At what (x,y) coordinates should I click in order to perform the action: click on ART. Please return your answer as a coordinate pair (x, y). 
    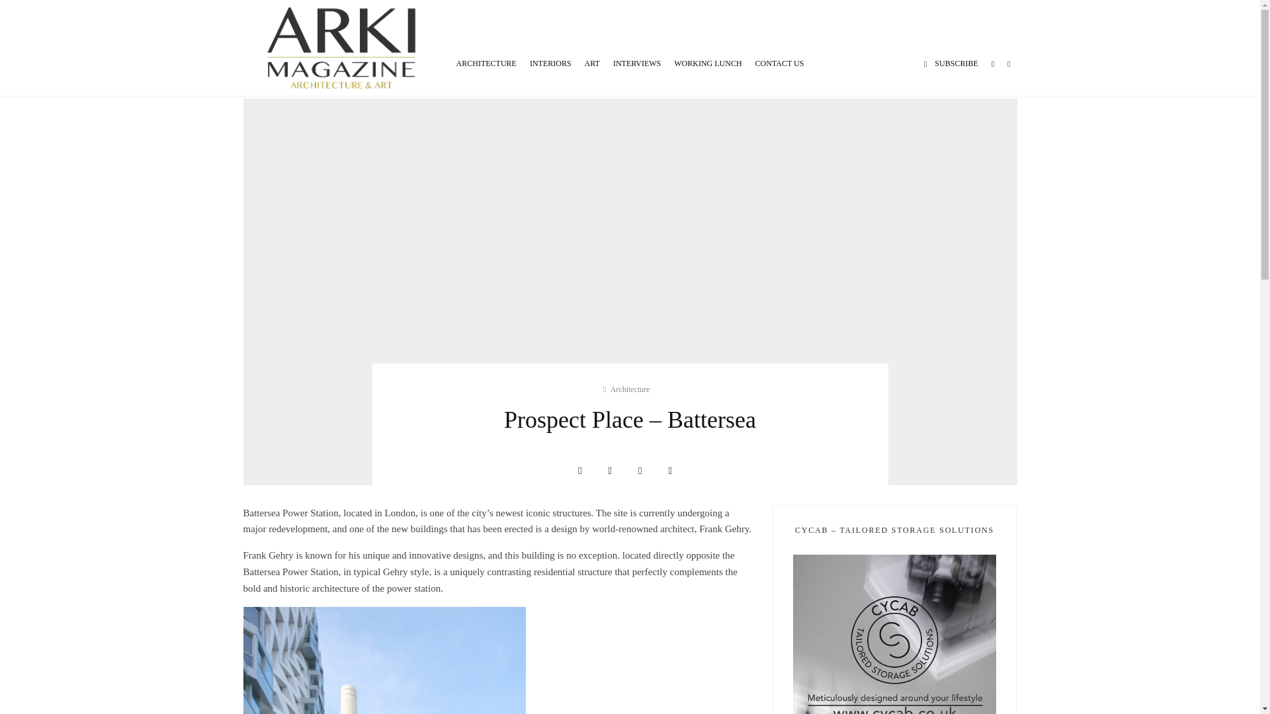
    Looking at the image, I should click on (592, 48).